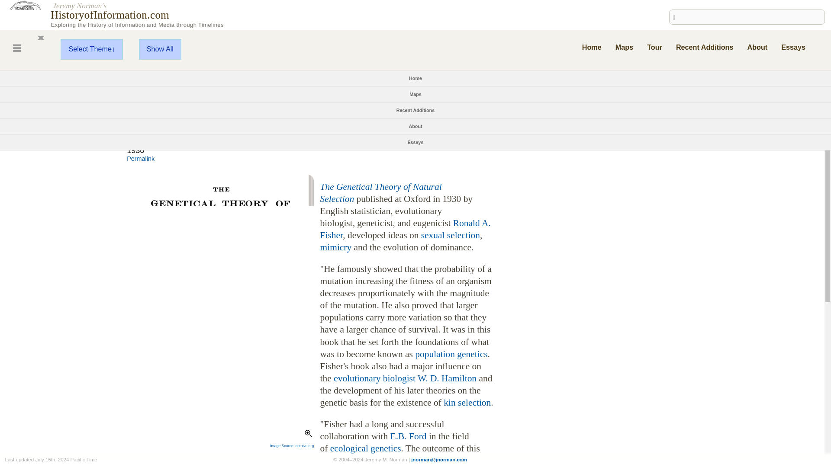 Image resolution: width=831 pixels, height=467 pixels. Describe the element at coordinates (405, 229) in the screenshot. I see `Ronald A. Fisher` at that location.